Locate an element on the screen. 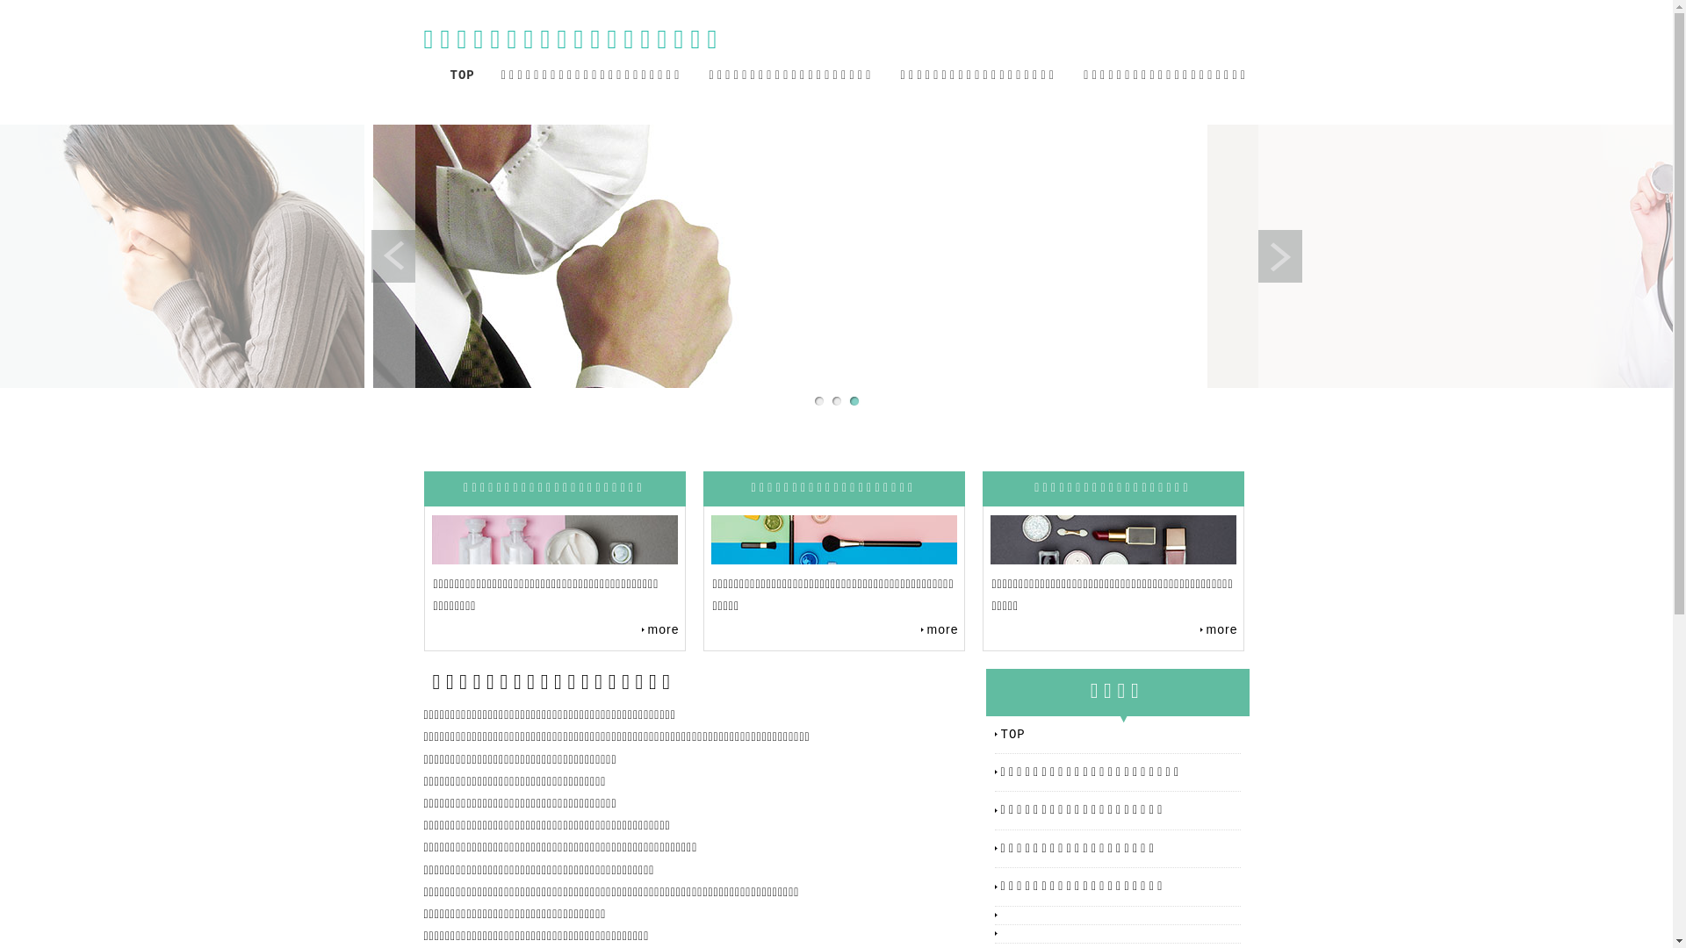 The width and height of the screenshot is (1686, 948). more is located at coordinates (660, 629).